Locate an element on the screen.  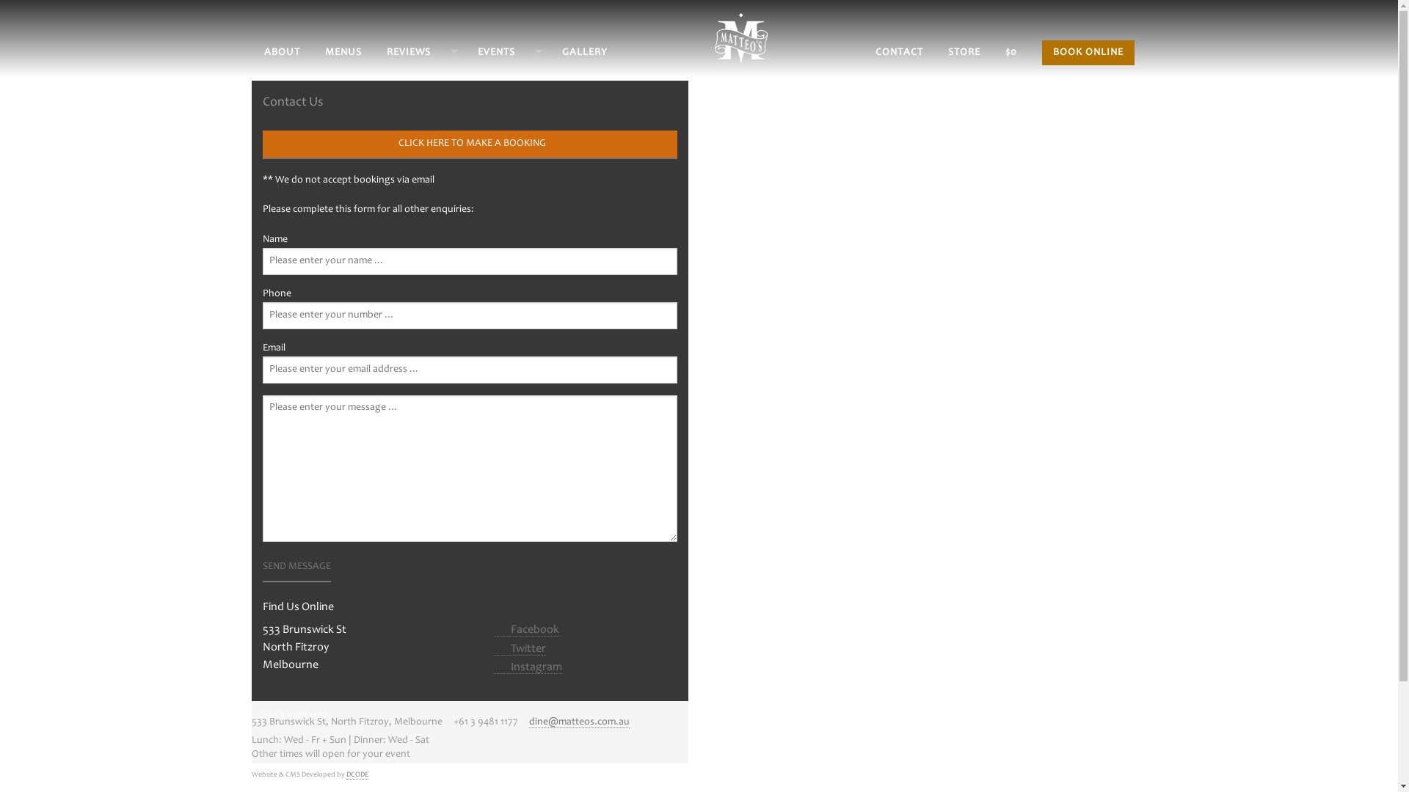
$0 is located at coordinates (1011, 54).